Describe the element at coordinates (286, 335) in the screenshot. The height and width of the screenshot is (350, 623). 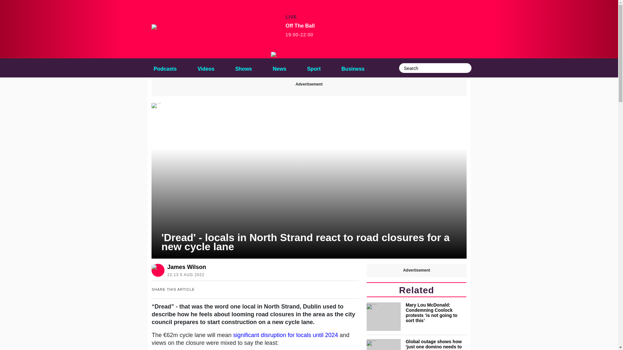
I see `Podcasts` at that location.